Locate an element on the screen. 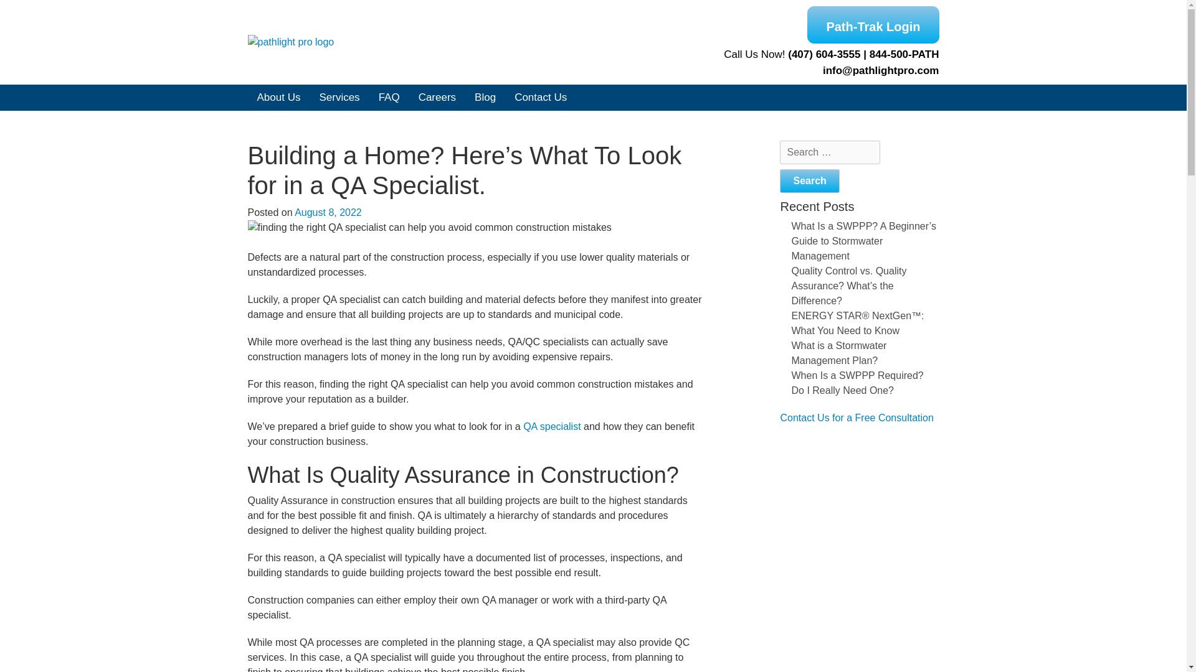  Careers is located at coordinates (437, 98).